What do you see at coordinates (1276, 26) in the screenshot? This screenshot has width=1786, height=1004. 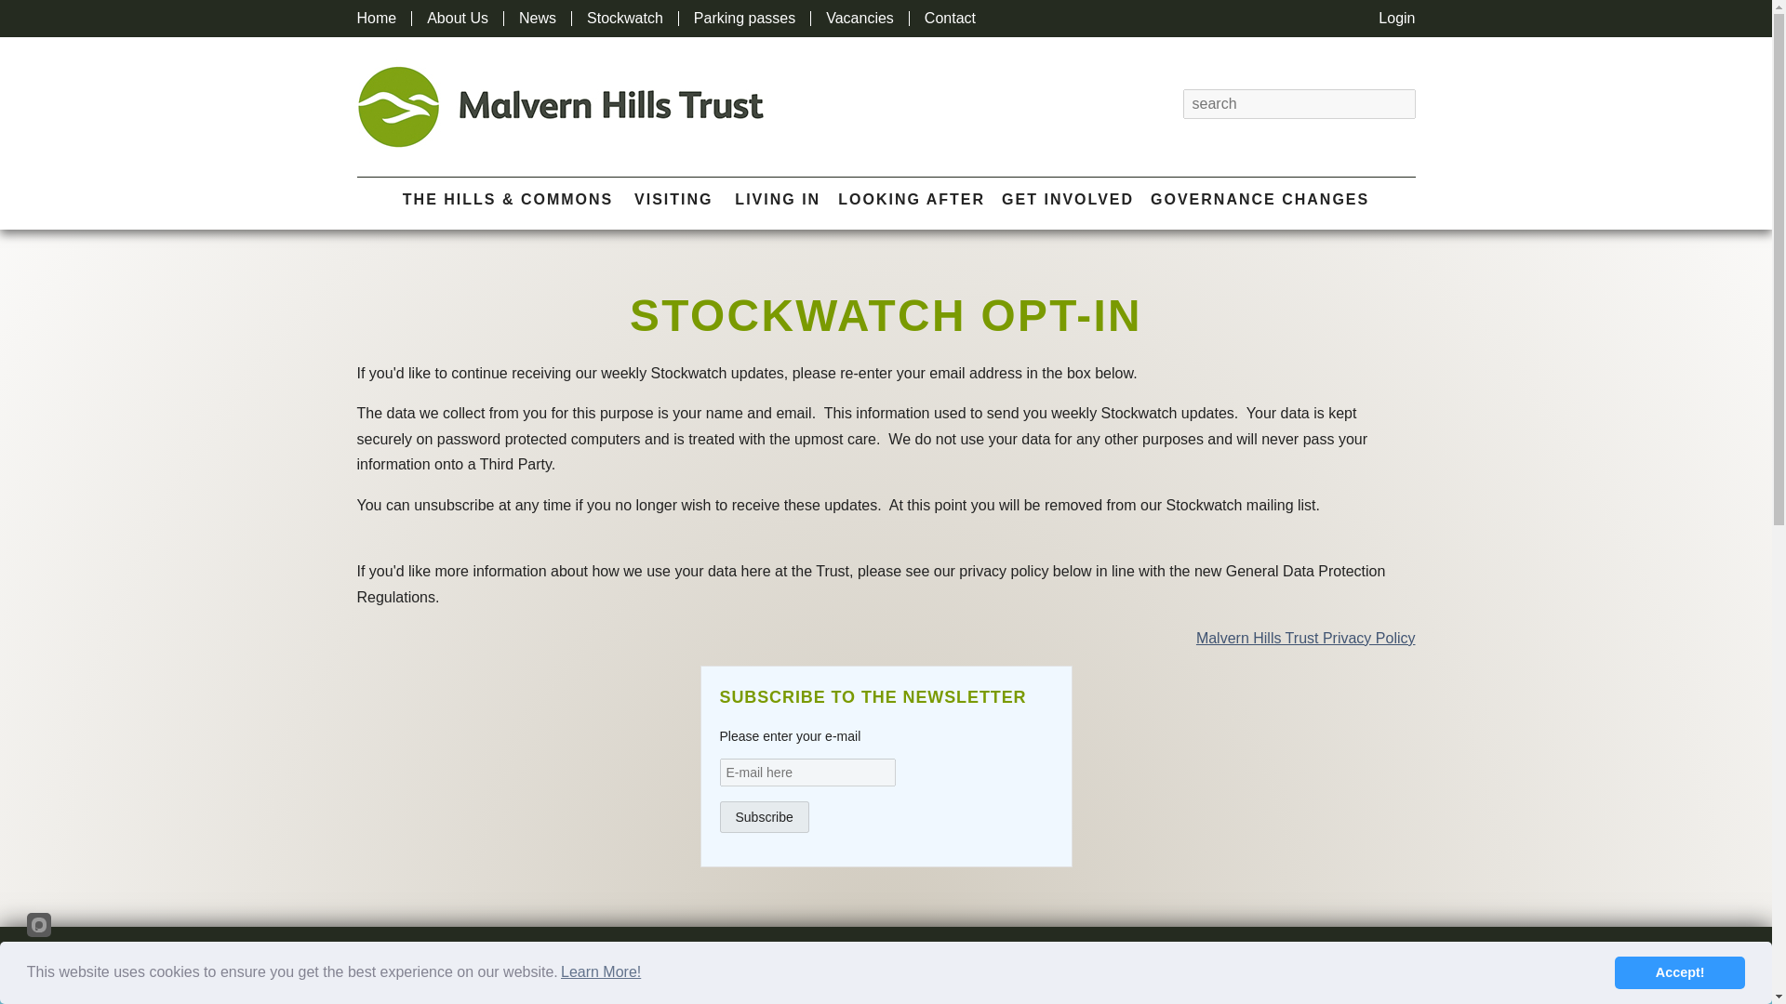 I see `Signup to our Newsletter` at bounding box center [1276, 26].